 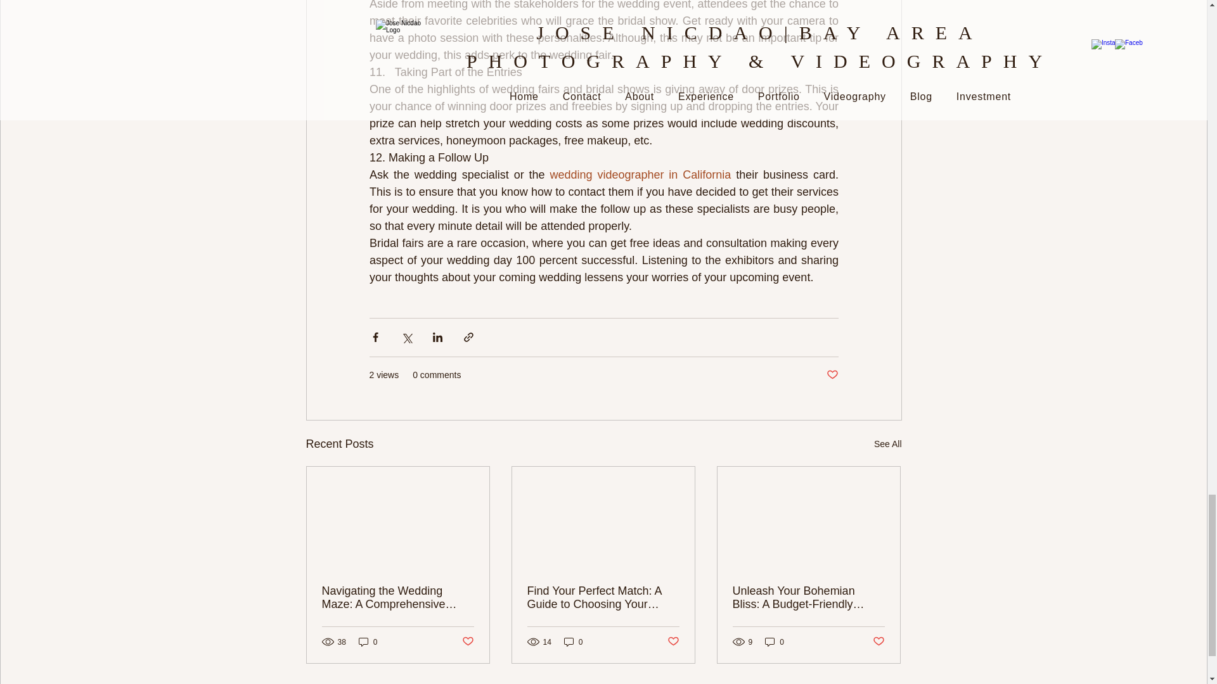 What do you see at coordinates (879, 642) in the screenshot?
I see `Post not marked as liked` at bounding box center [879, 642].